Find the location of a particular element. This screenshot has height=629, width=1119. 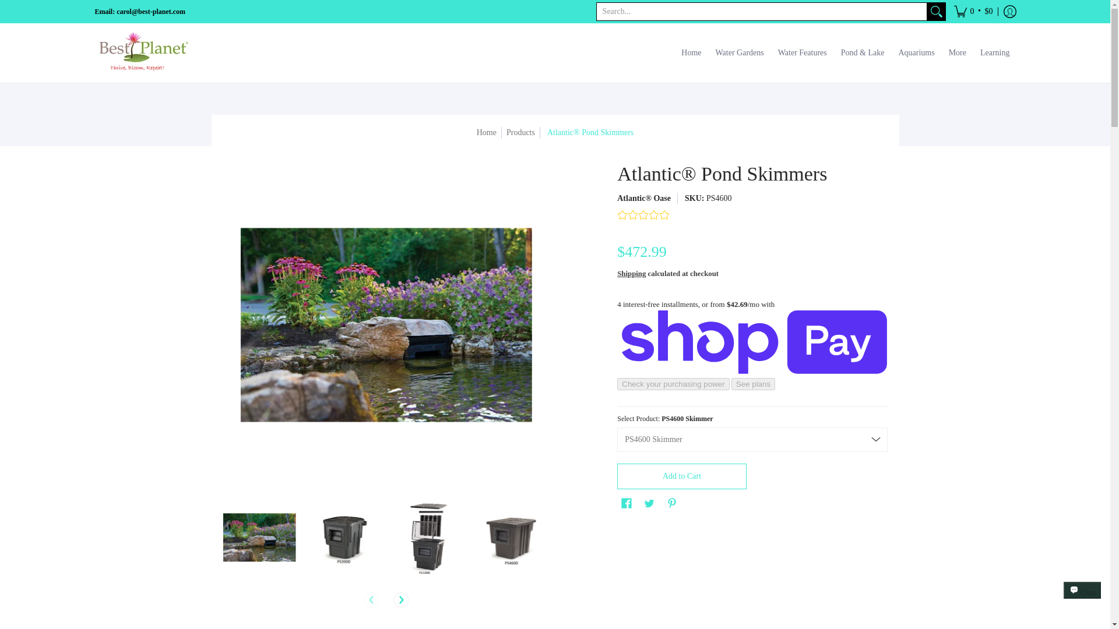

Log in is located at coordinates (1009, 12).